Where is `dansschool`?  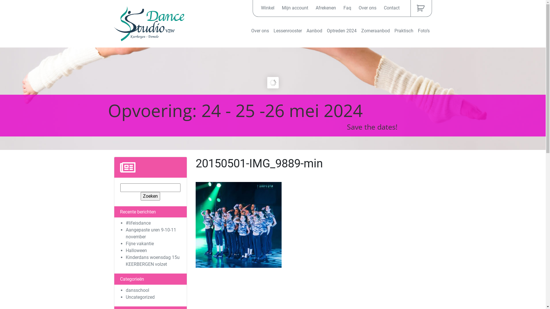
dansschool is located at coordinates (137, 290).